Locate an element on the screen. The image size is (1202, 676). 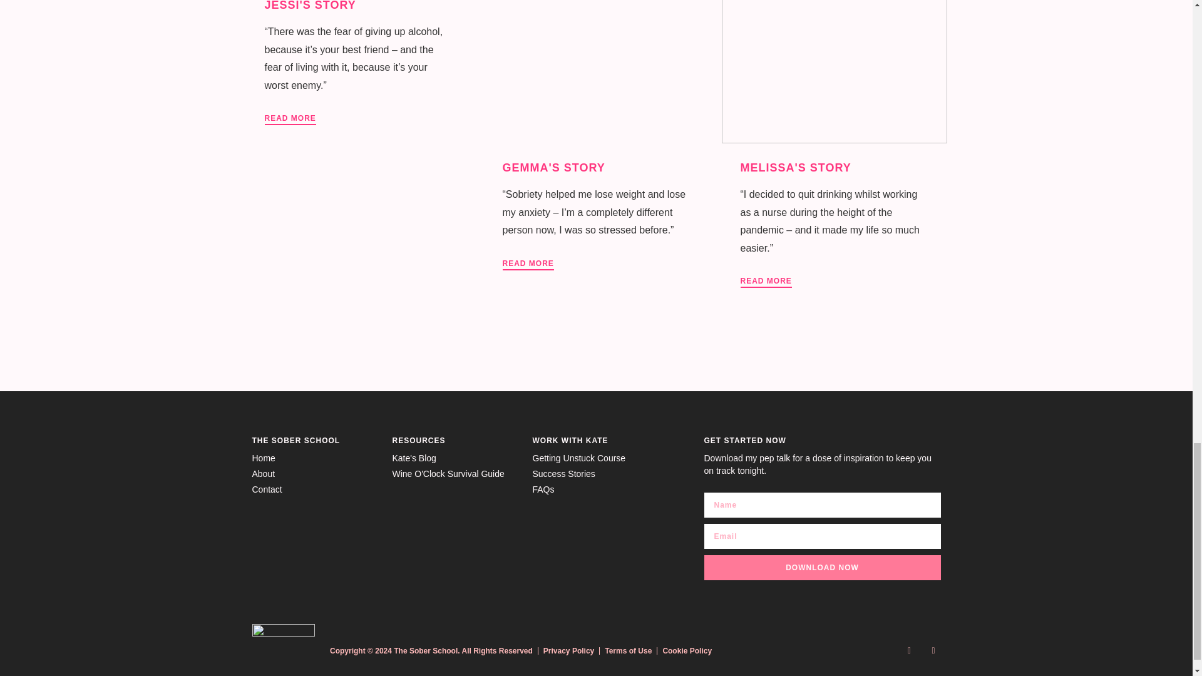
Cookie Policy is located at coordinates (686, 651).